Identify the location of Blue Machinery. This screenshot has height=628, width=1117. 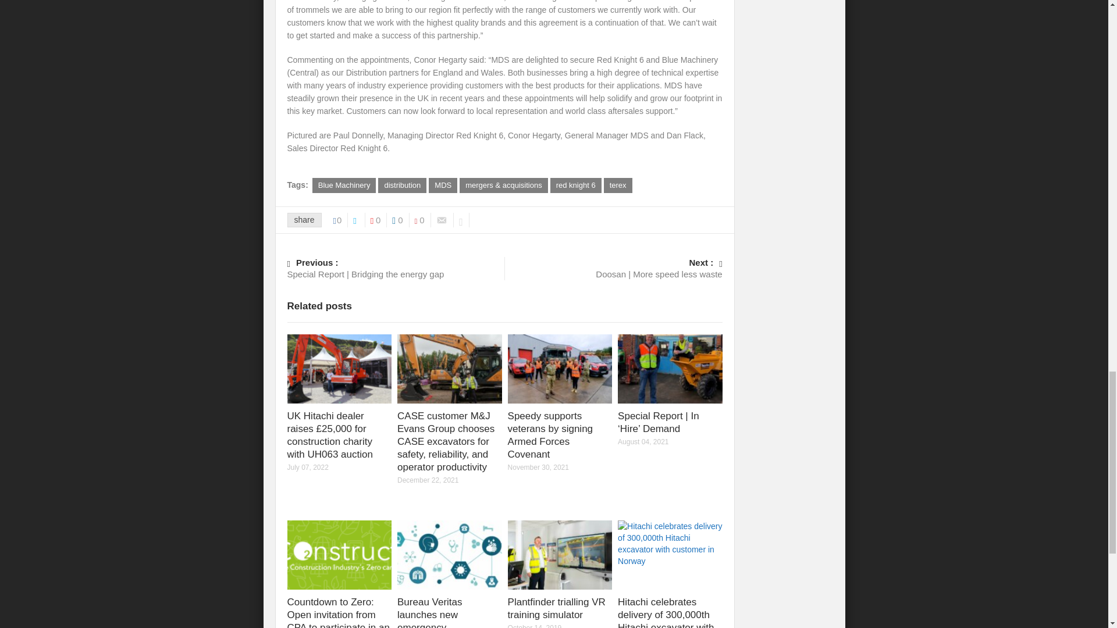
(344, 185).